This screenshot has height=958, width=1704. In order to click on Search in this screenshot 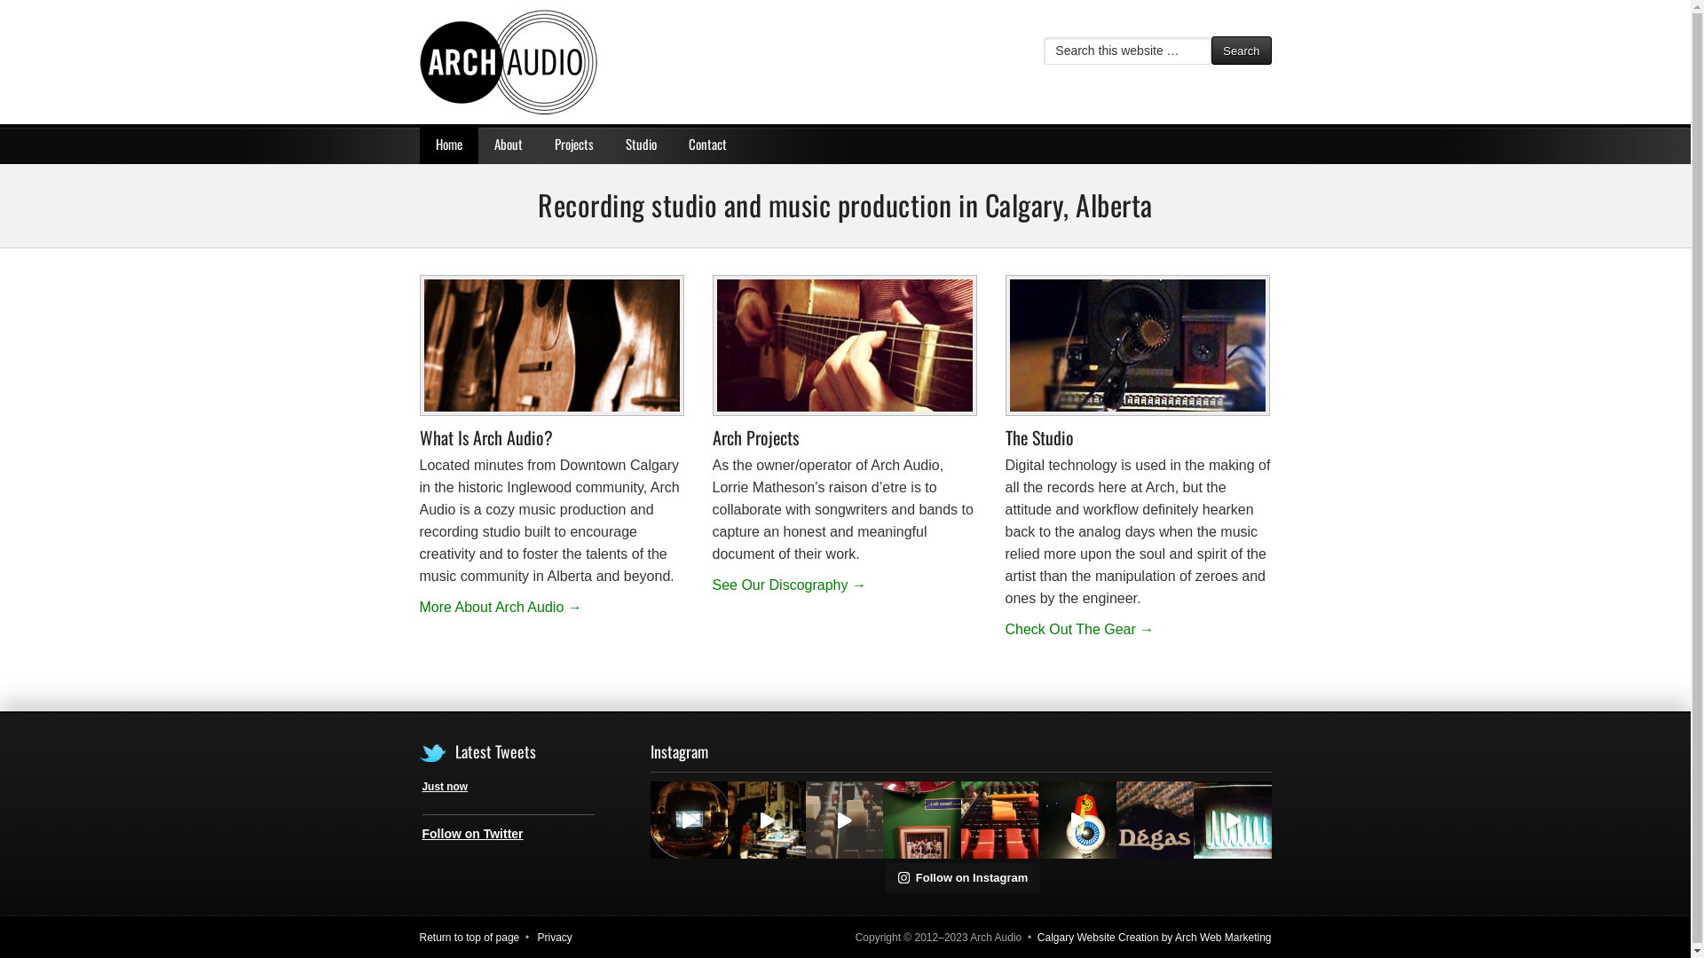, I will do `click(1241, 51)`.